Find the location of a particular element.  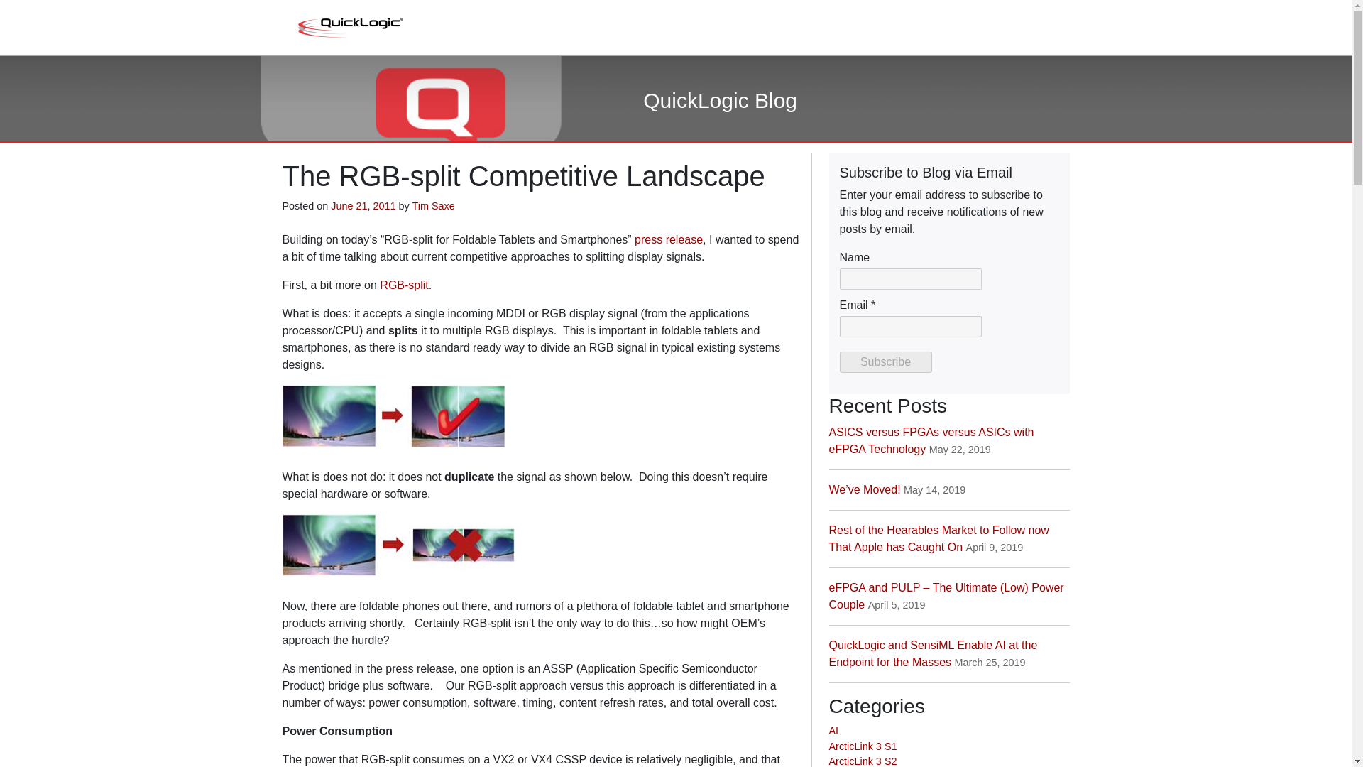

press release is located at coordinates (669, 239).